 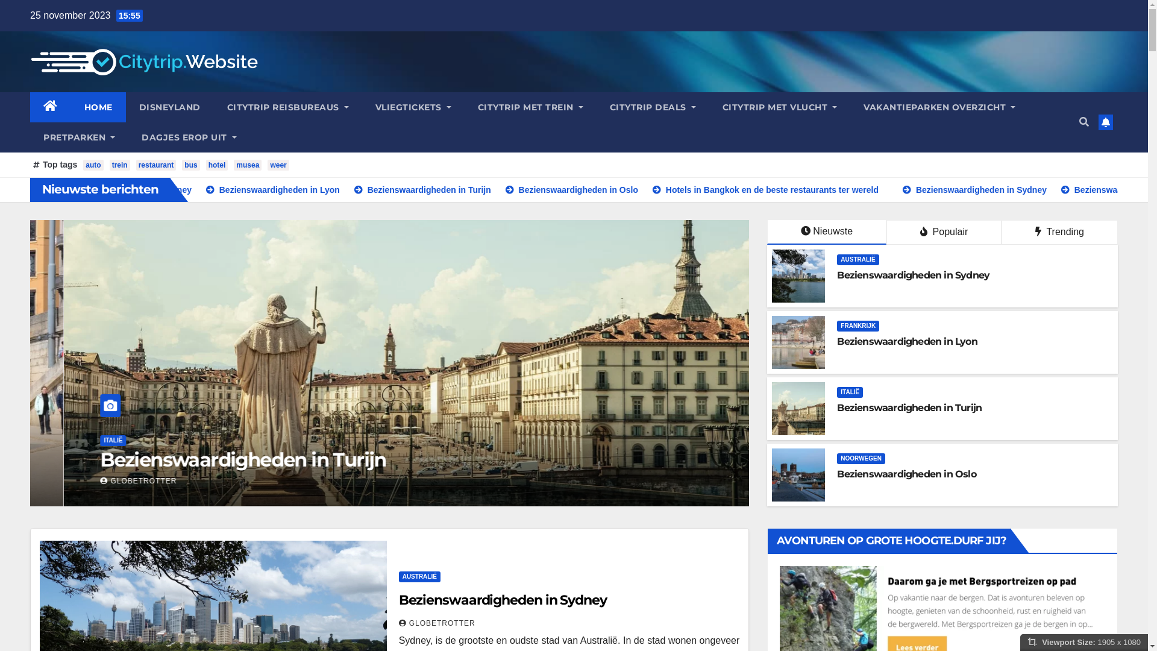 What do you see at coordinates (217, 165) in the screenshot?
I see `hotel` at bounding box center [217, 165].